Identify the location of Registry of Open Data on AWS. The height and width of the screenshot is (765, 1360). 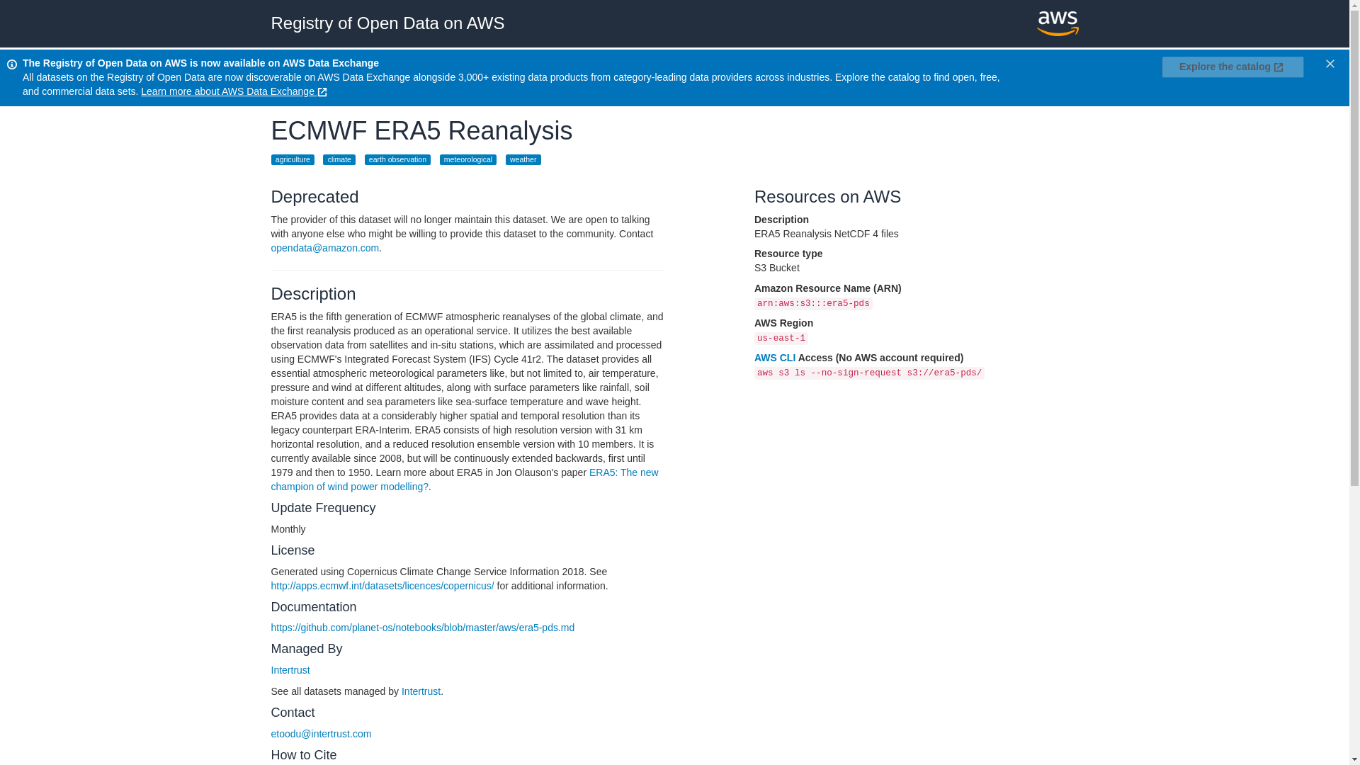
(387, 23).